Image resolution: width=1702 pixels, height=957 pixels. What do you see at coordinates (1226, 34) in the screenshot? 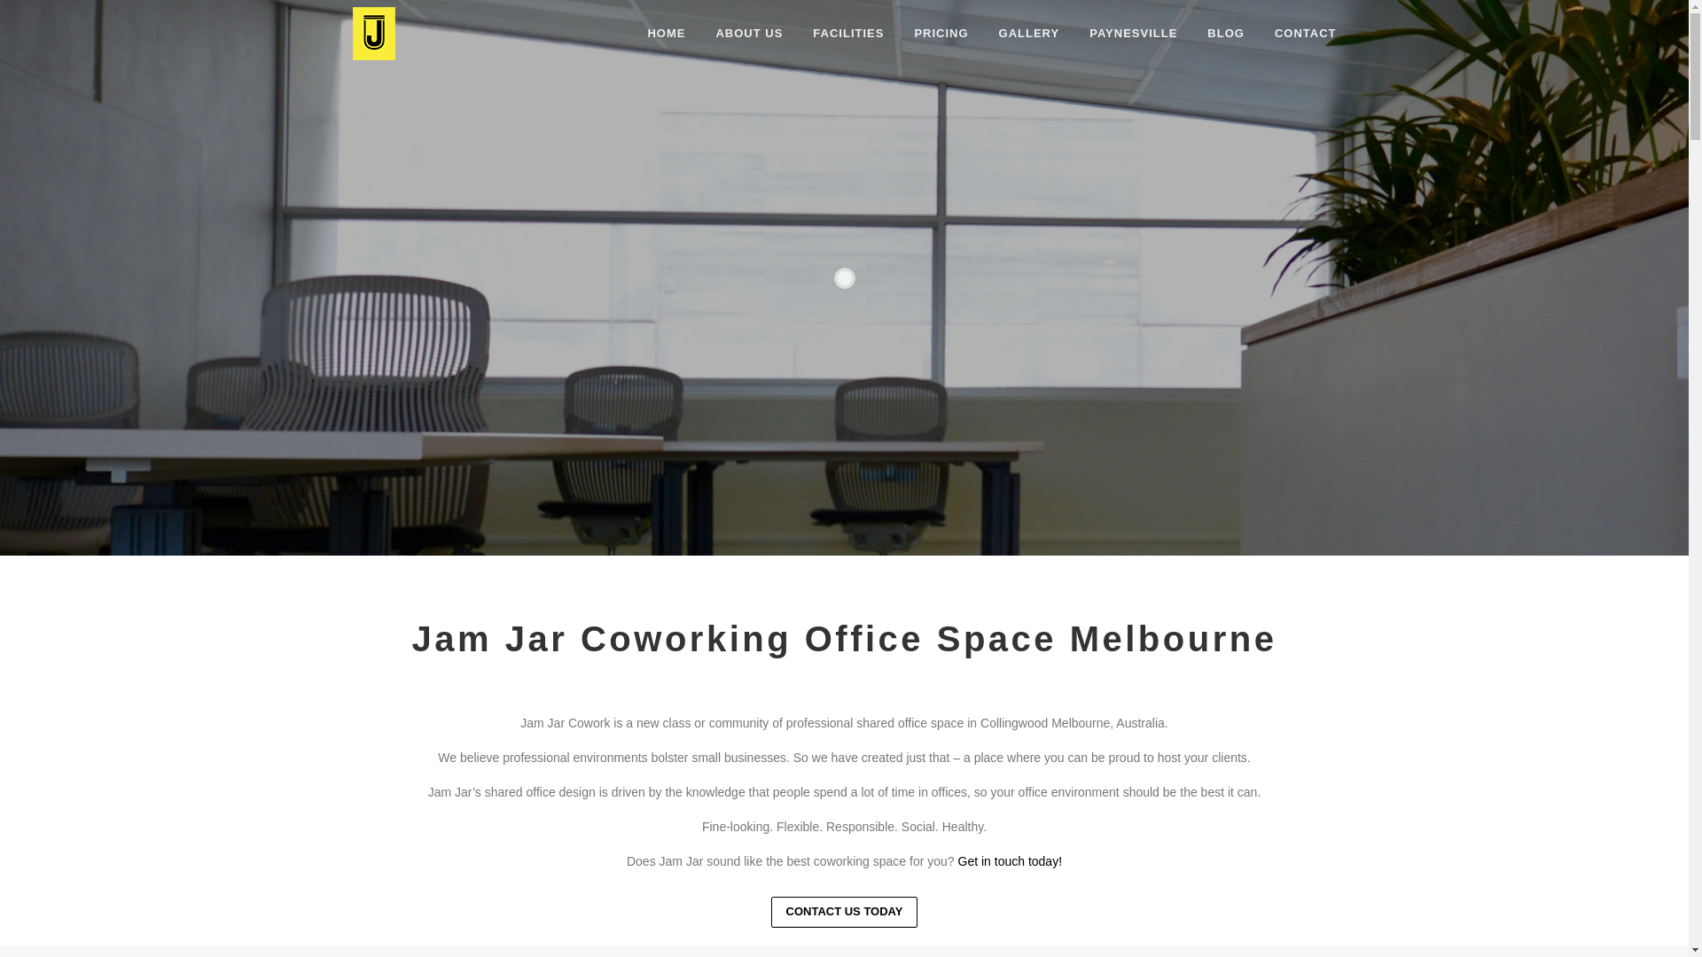
I see `BLOG` at bounding box center [1226, 34].